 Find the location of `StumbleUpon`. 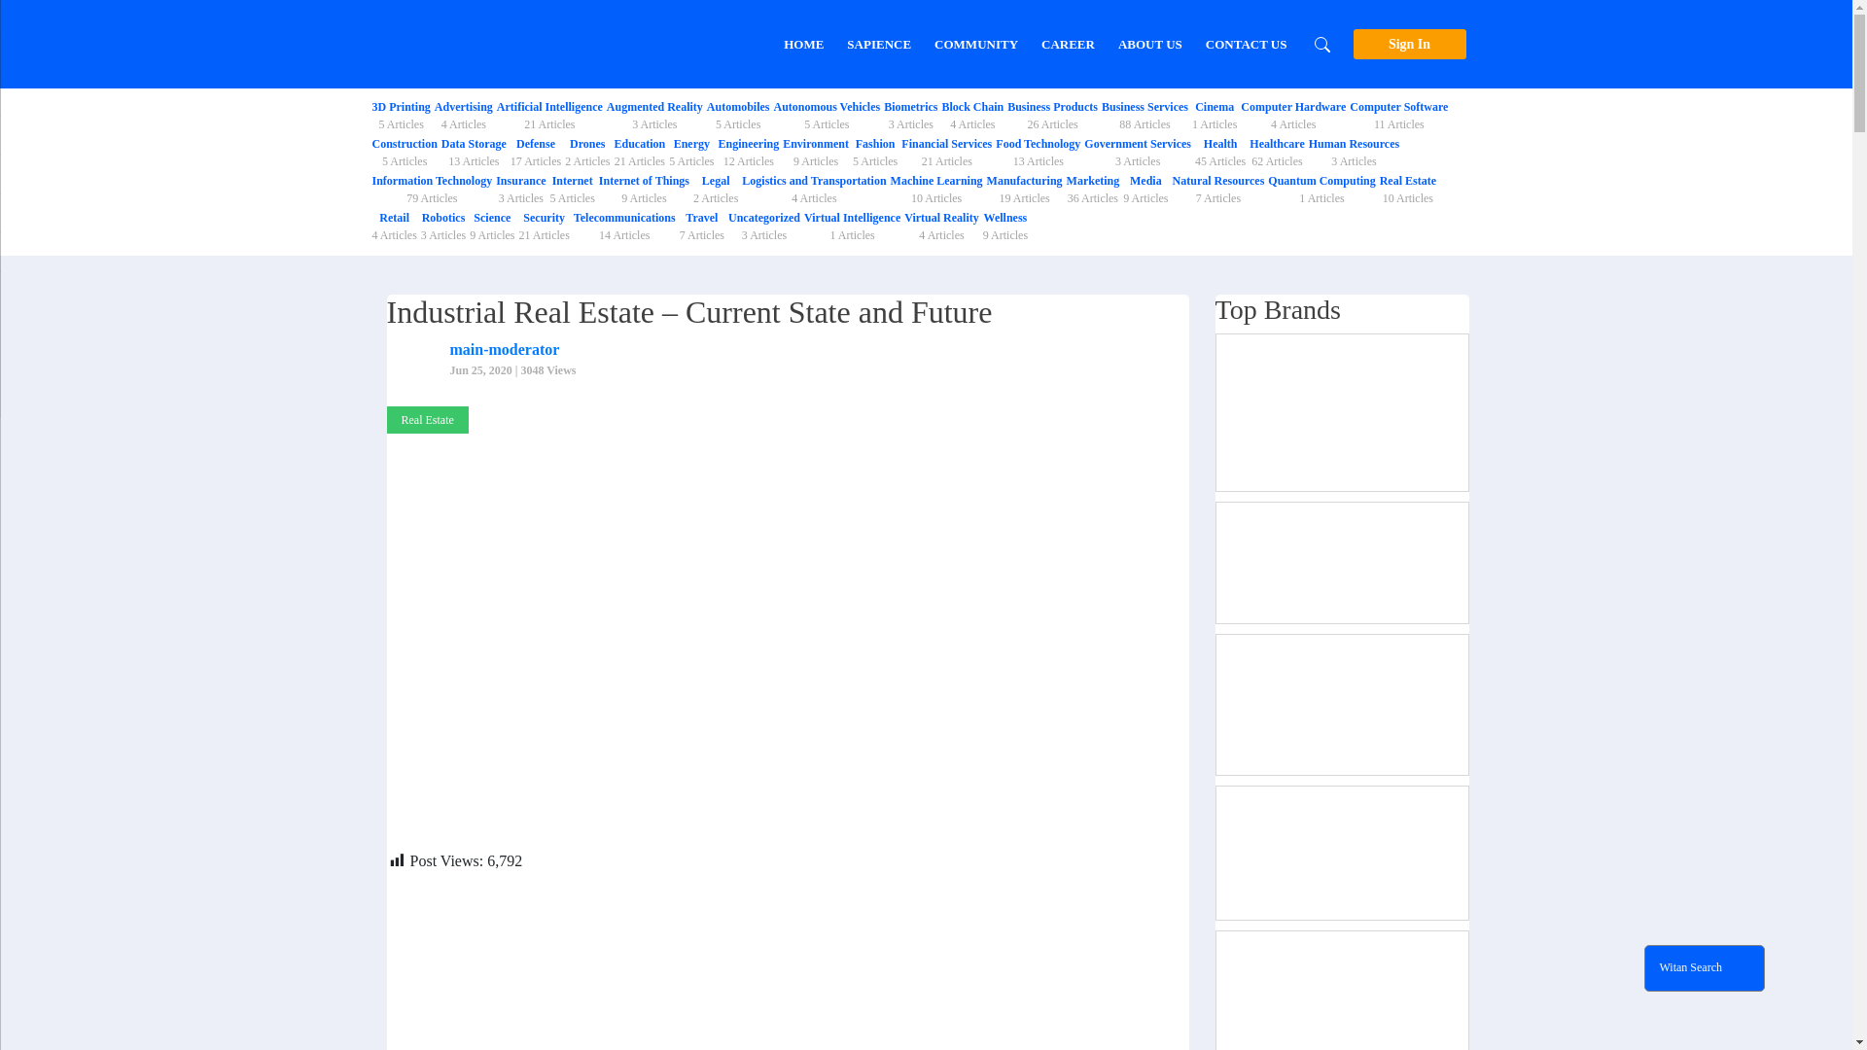

StumbleUpon is located at coordinates (747, 152).